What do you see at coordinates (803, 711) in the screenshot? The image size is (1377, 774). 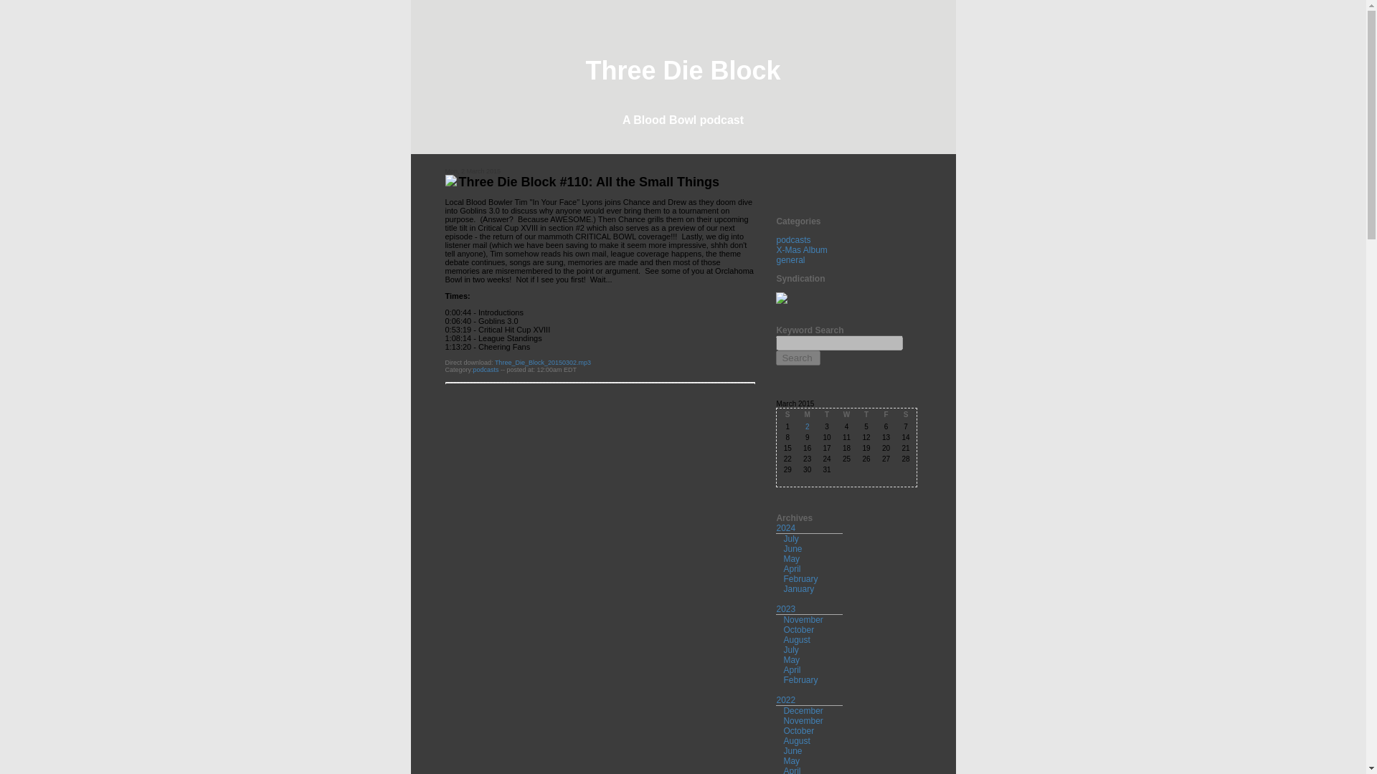 I see `December` at bounding box center [803, 711].